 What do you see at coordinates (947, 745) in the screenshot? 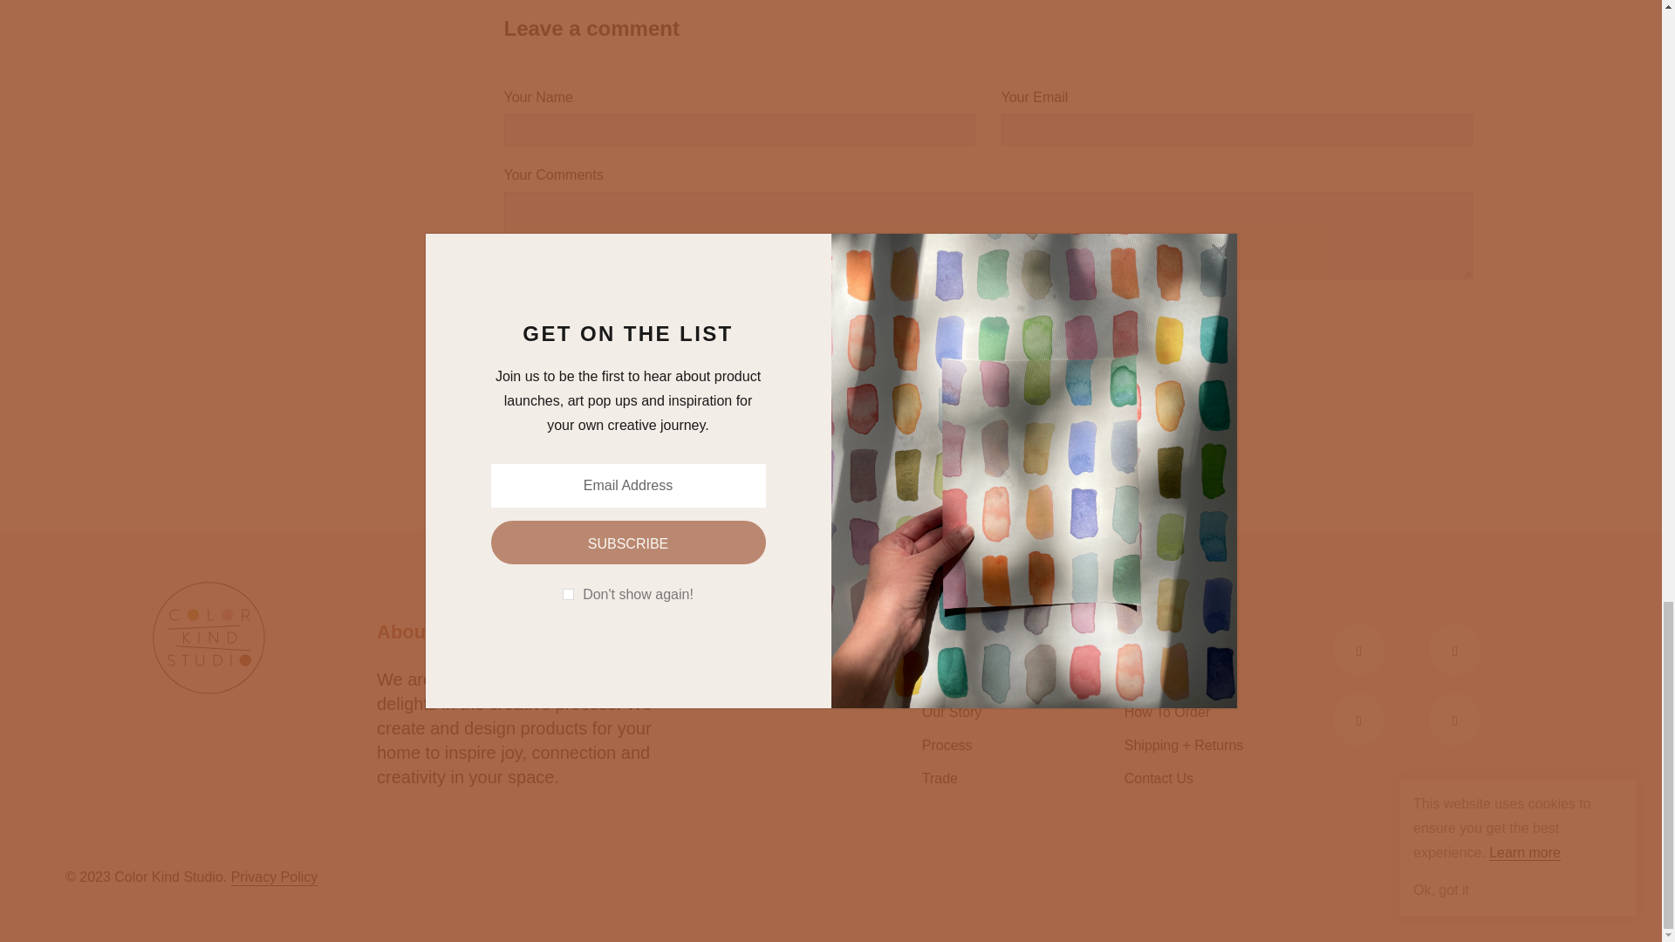
I see `Process` at bounding box center [947, 745].